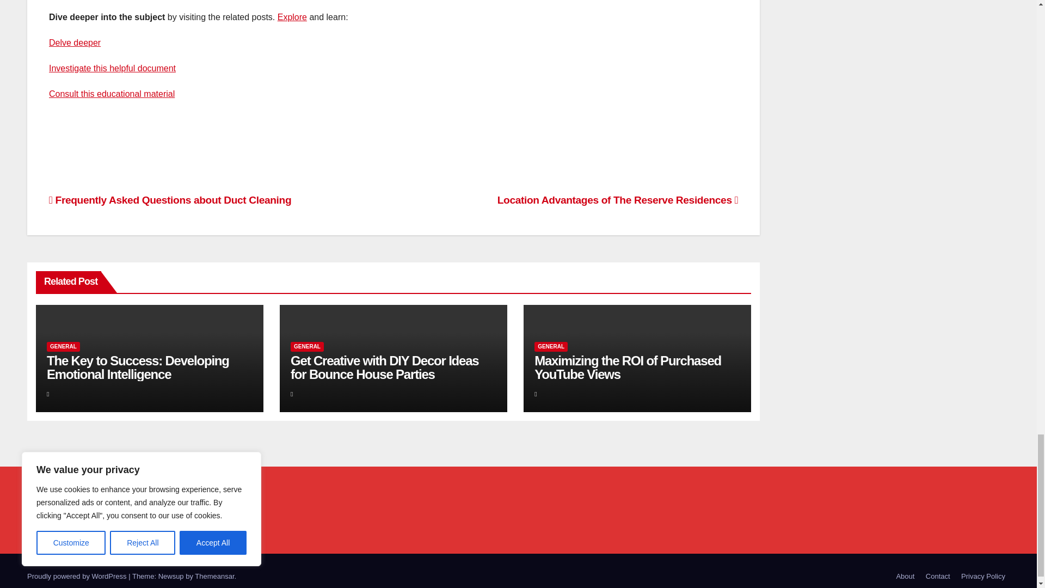 This screenshot has height=588, width=1045. Describe the element at coordinates (170, 200) in the screenshot. I see `Frequently Asked Questions about Duct Cleaning` at that location.